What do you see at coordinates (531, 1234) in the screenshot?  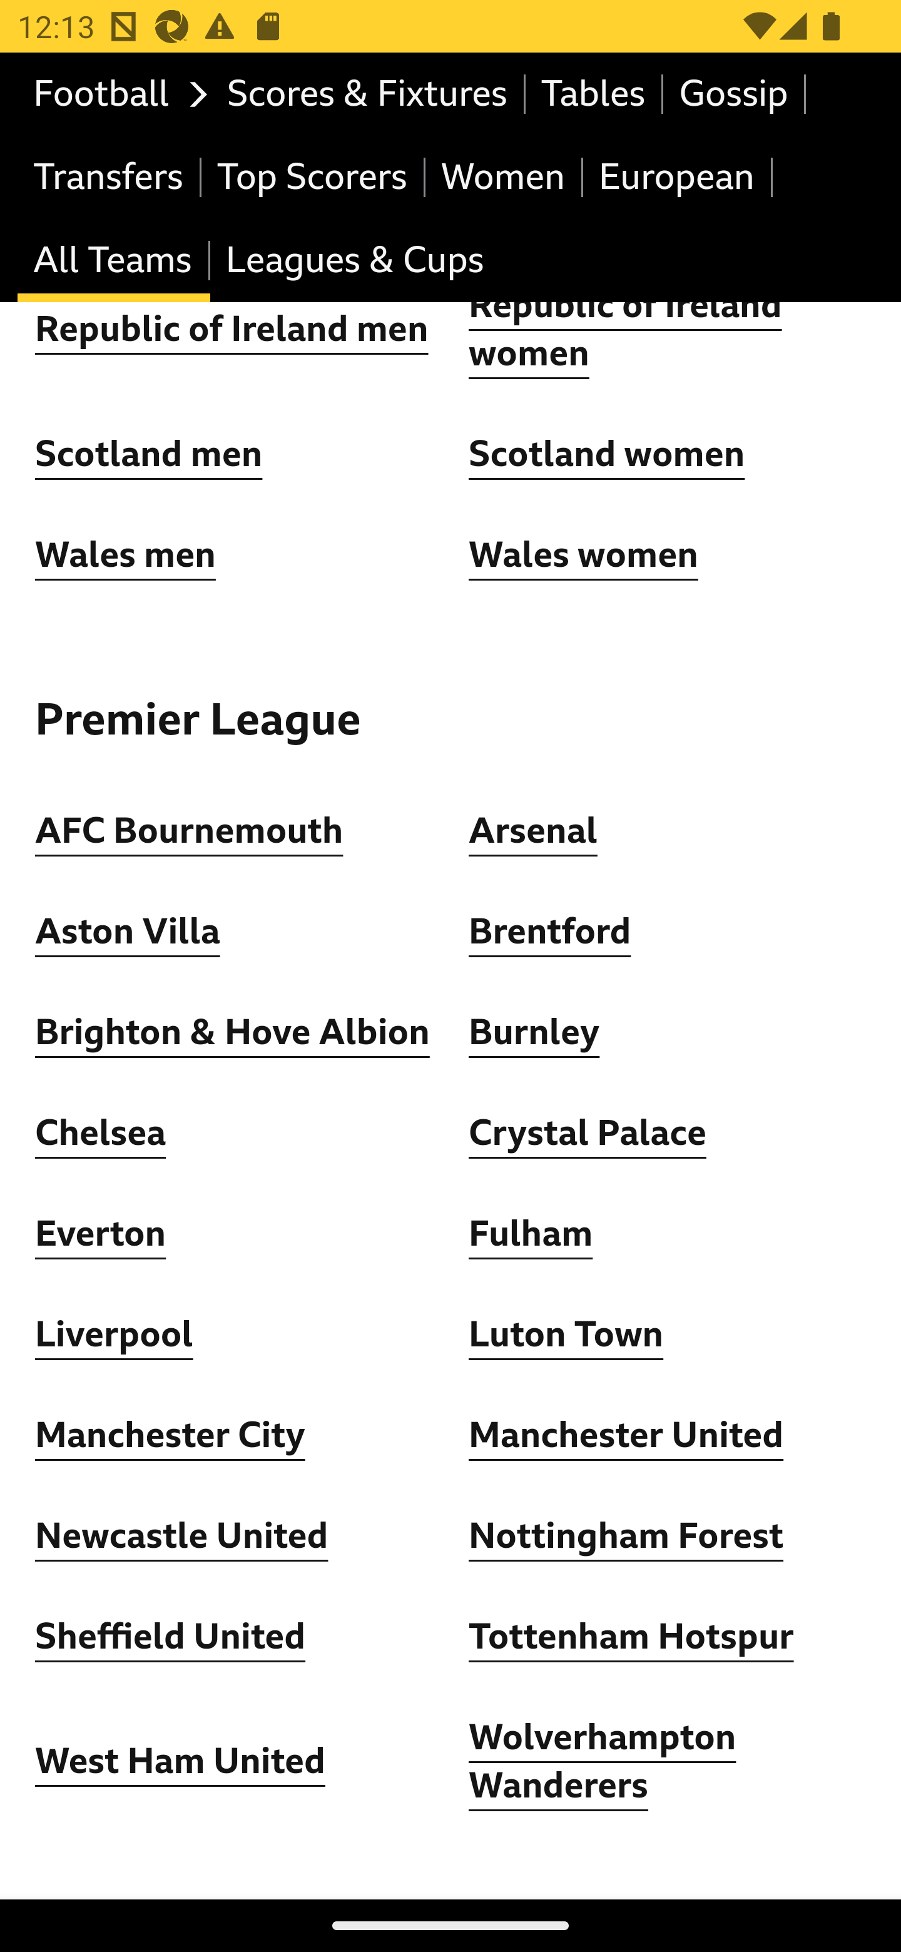 I see `Fulham` at bounding box center [531, 1234].